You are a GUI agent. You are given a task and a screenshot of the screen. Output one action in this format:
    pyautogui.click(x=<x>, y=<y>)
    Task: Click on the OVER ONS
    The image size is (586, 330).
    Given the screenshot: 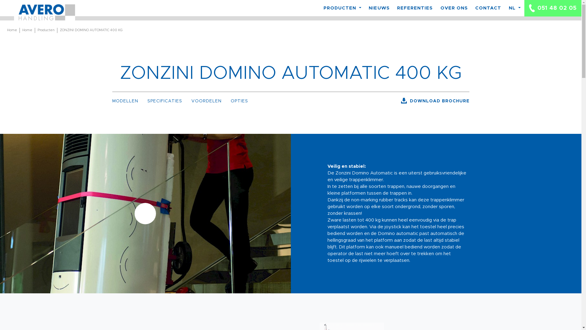 What is the action you would take?
    pyautogui.click(x=454, y=8)
    